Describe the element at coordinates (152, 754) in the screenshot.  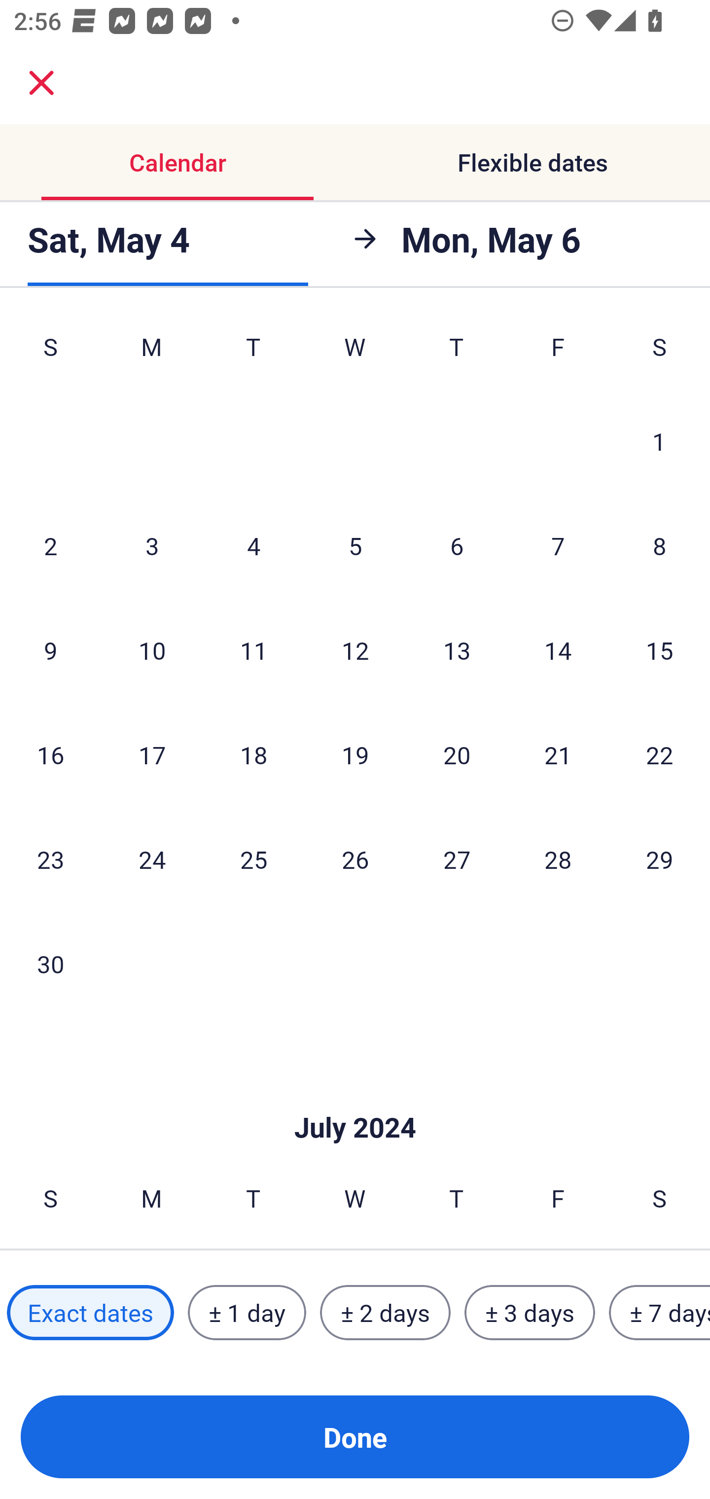
I see `17 Monday, June 17, 2024` at that location.